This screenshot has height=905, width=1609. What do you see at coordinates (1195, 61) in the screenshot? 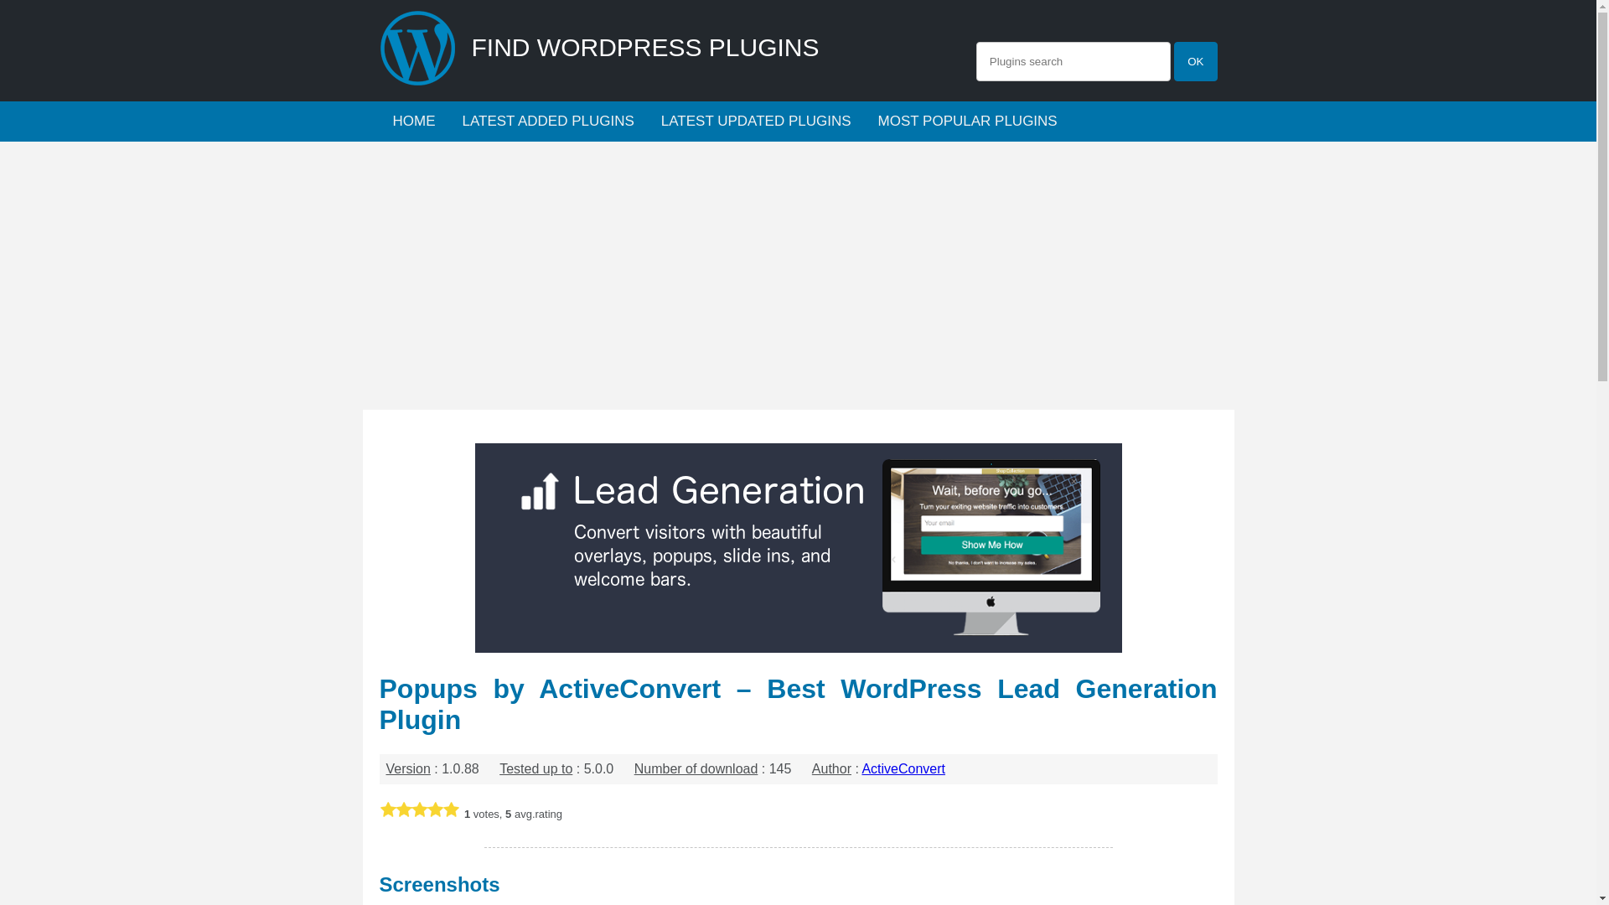
I see `OK` at bounding box center [1195, 61].